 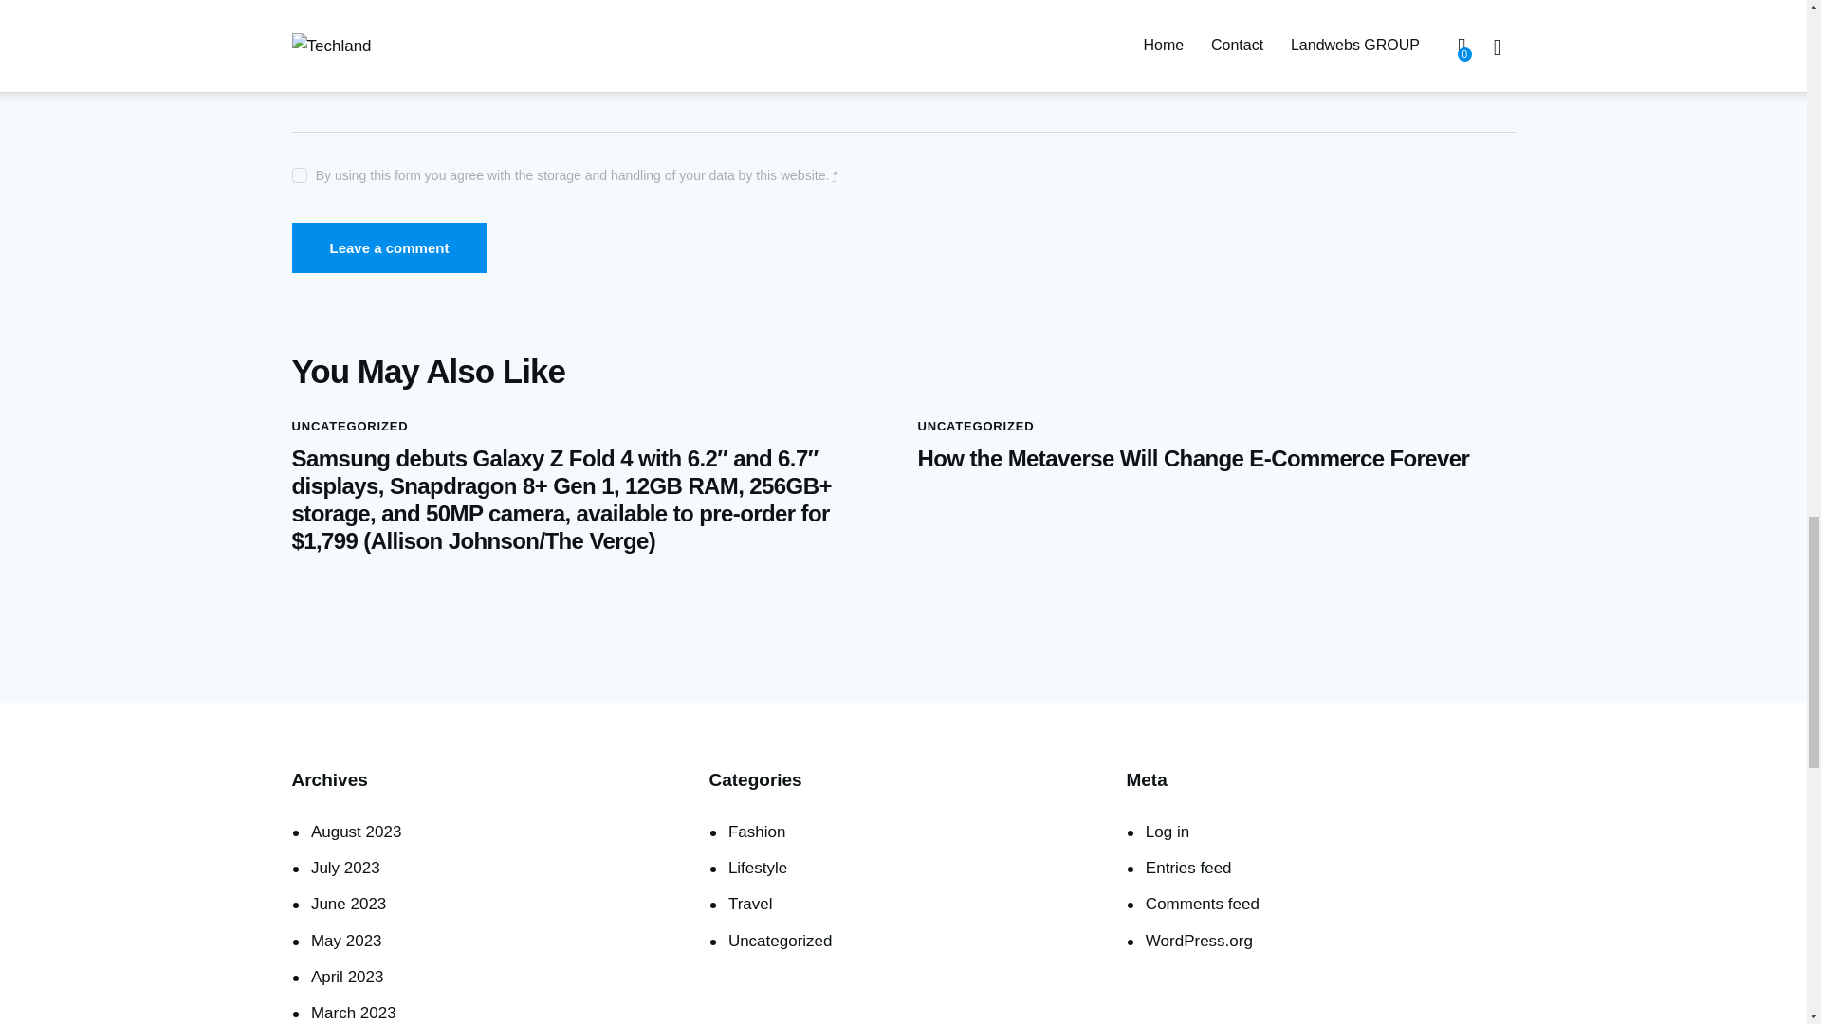 I want to click on UNCATEGORIZED, so click(x=349, y=427).